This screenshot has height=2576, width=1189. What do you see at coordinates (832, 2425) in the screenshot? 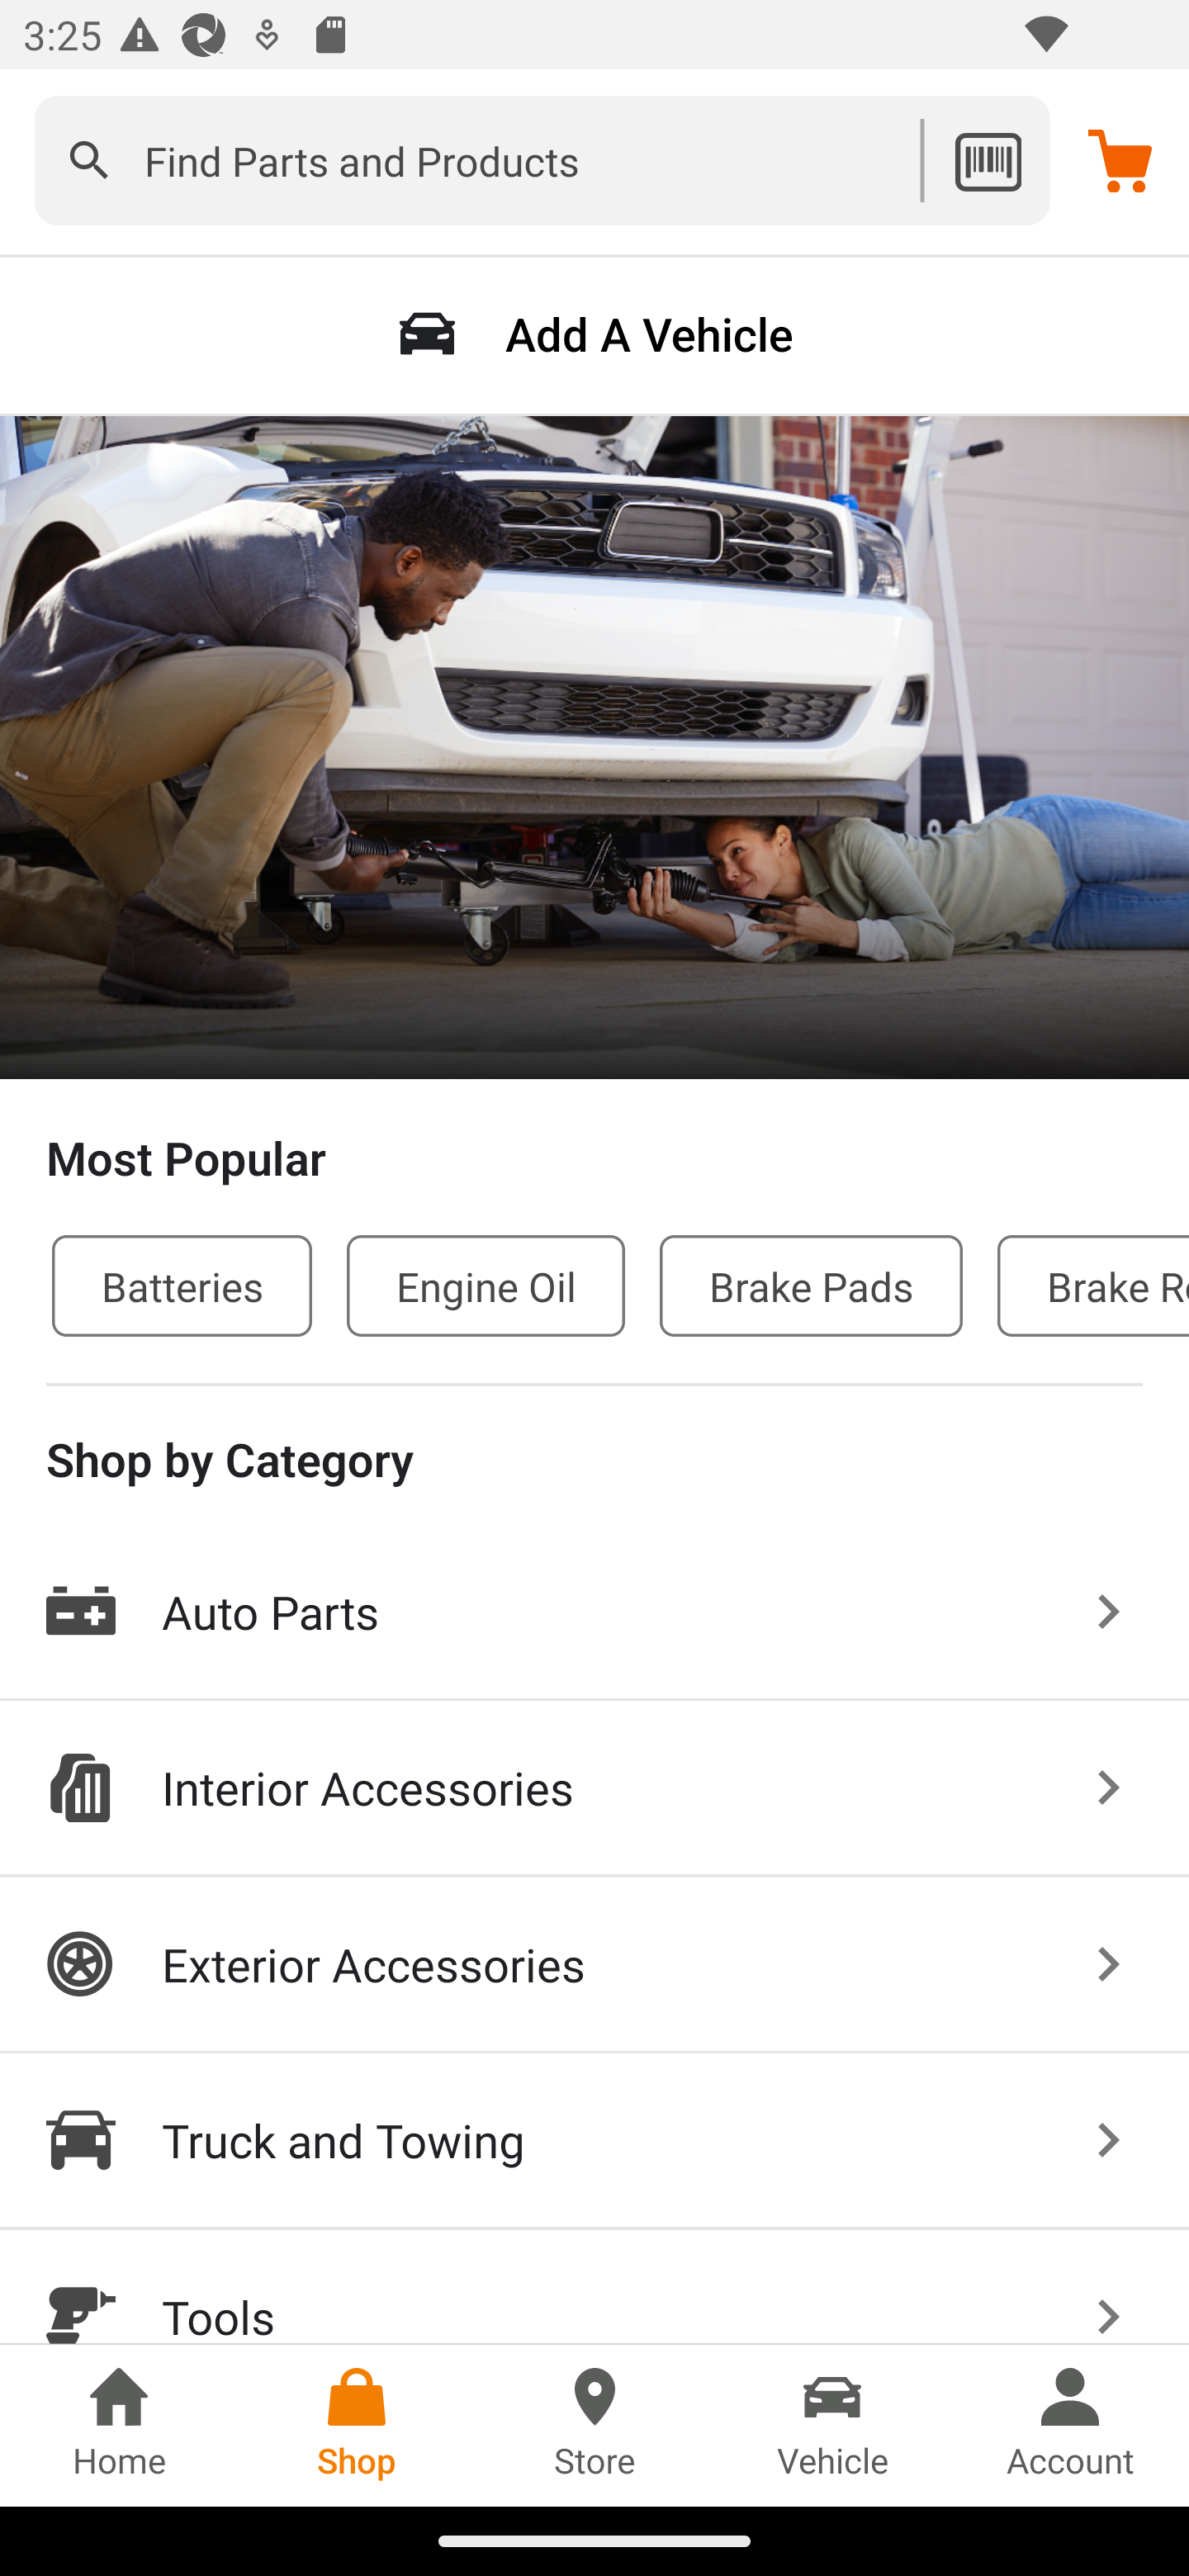
I see `Vehicle` at bounding box center [832, 2425].